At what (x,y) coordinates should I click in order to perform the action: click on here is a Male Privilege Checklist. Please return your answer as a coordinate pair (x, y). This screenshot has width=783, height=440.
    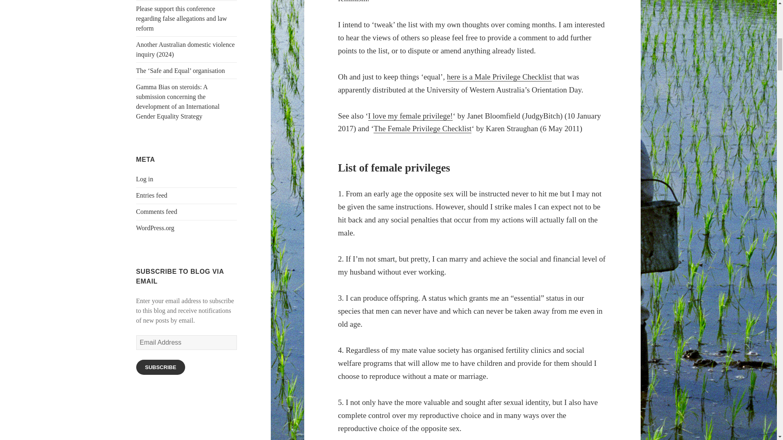
    Looking at the image, I should click on (499, 77).